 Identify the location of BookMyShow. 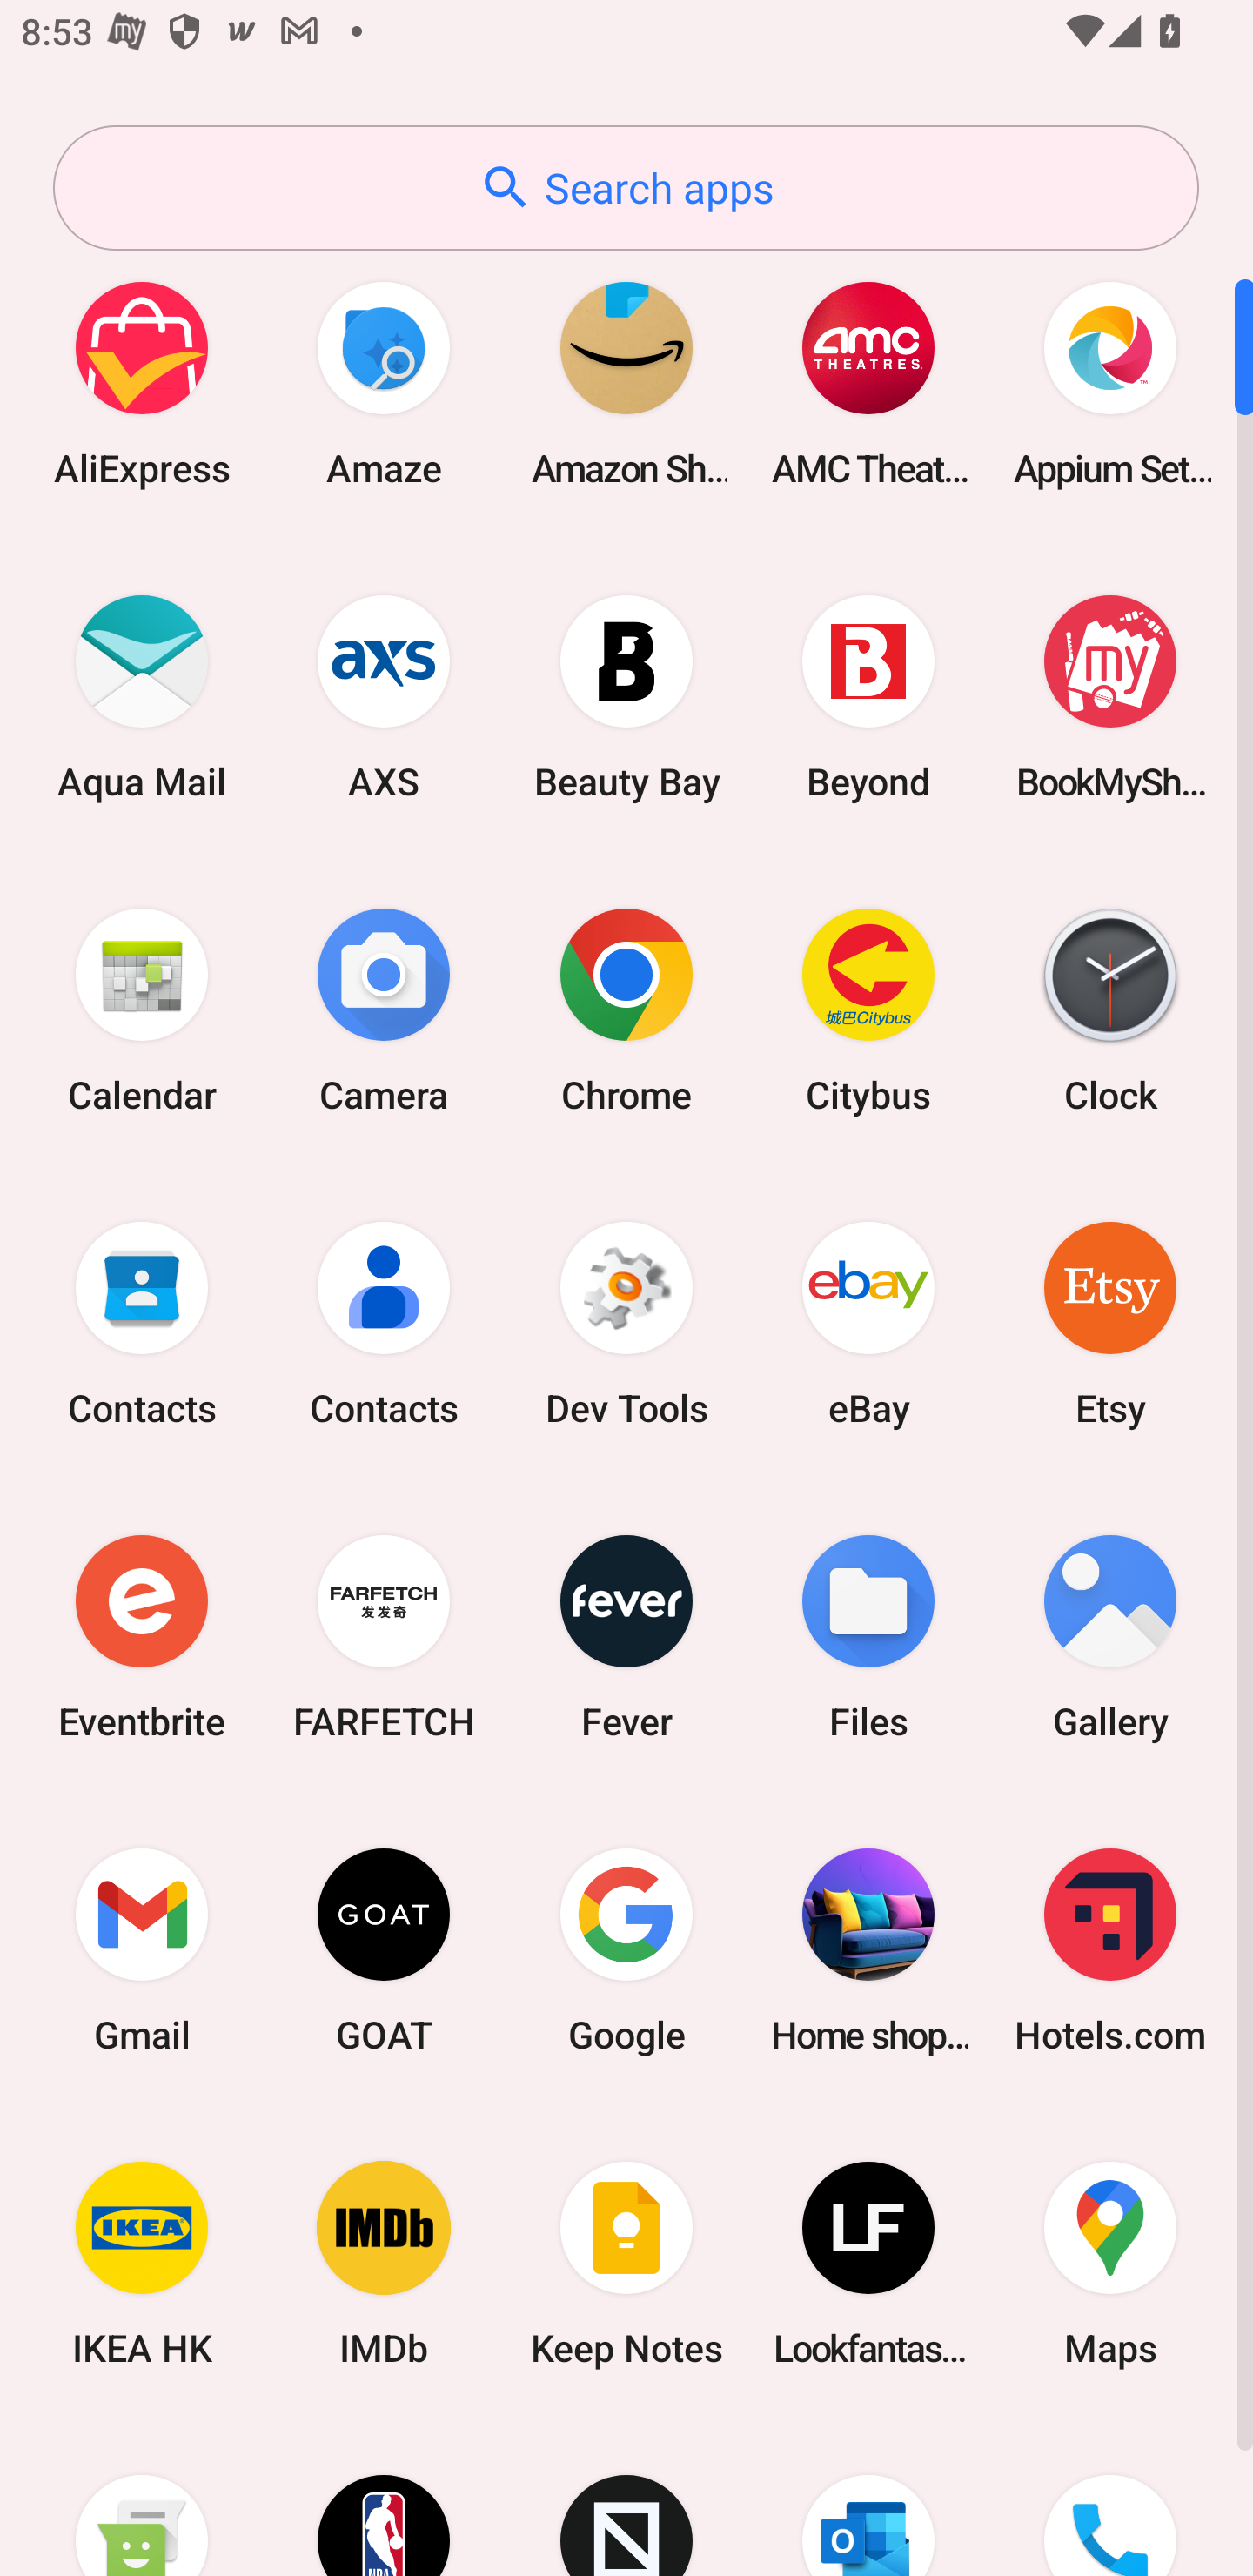
(1110, 696).